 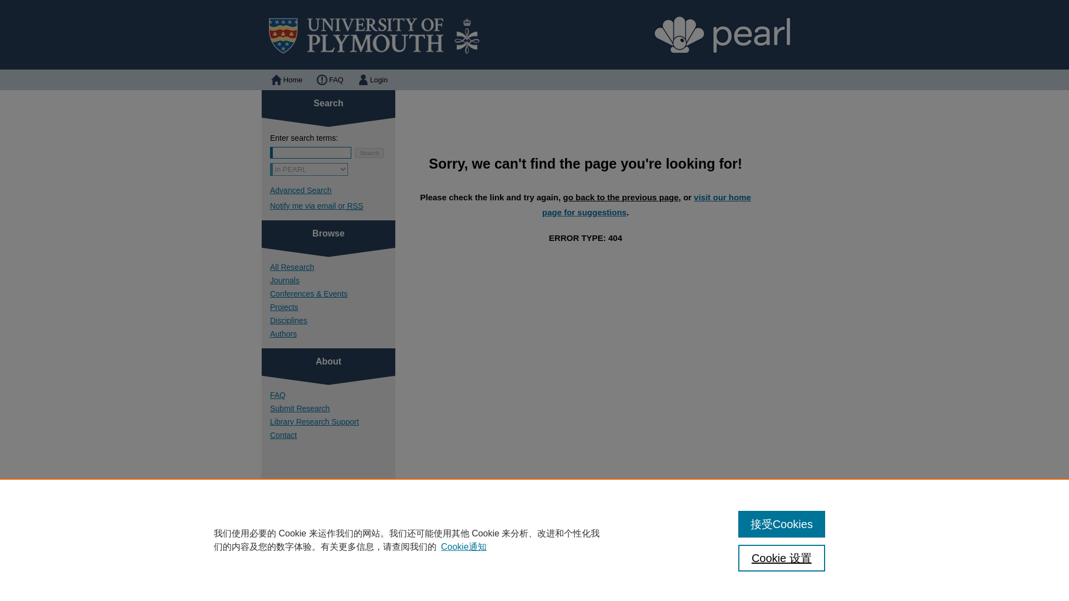 I want to click on Projects, so click(x=333, y=307).